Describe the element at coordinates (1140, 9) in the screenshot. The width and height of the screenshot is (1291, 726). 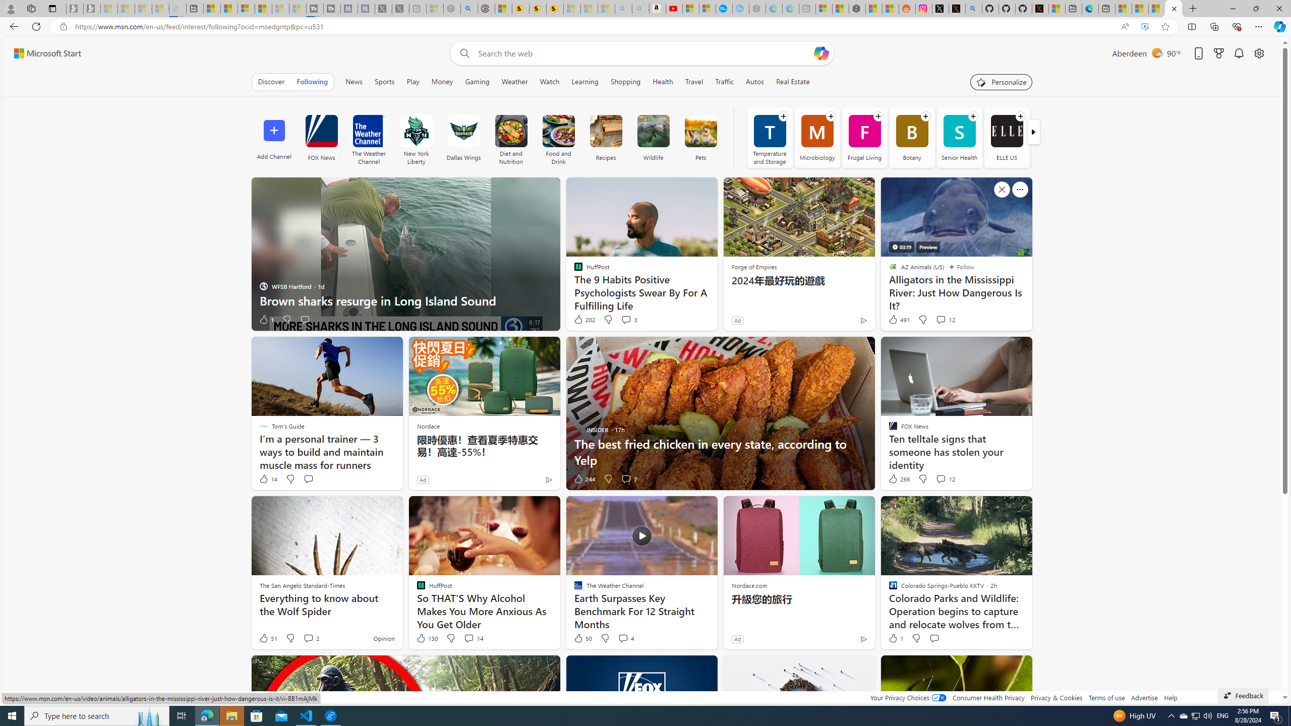
I see `MSNBC - MSN` at that location.